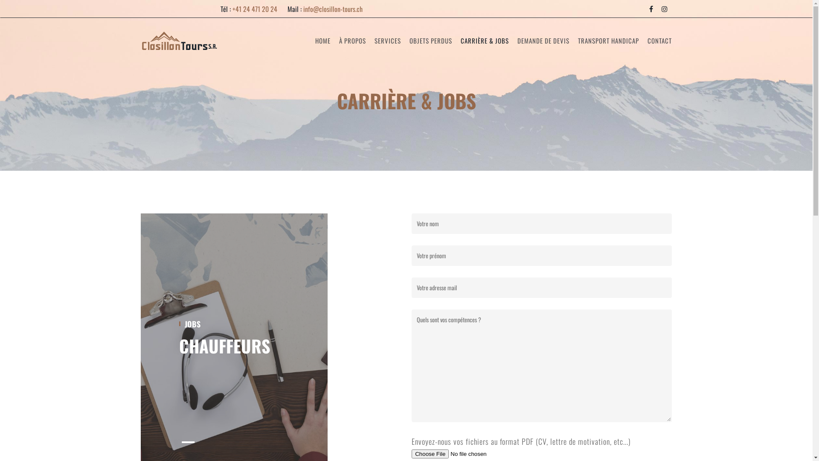 The width and height of the screenshot is (819, 461). Describe the element at coordinates (255, 9) in the screenshot. I see `+41 24 471 20 24` at that location.